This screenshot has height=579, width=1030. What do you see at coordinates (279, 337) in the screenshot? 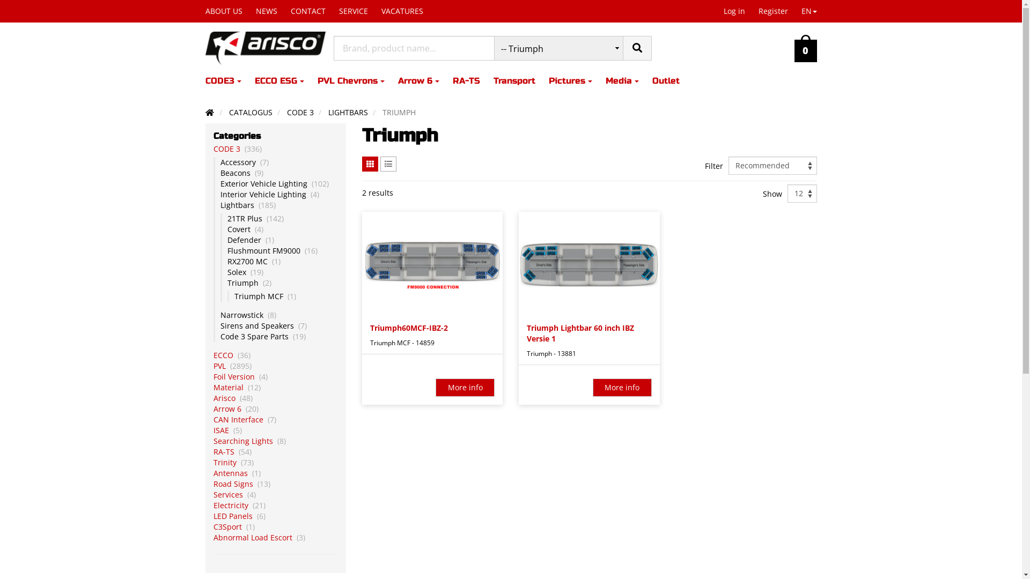
I see `Code 3 Spare Parts (19)` at bounding box center [279, 337].